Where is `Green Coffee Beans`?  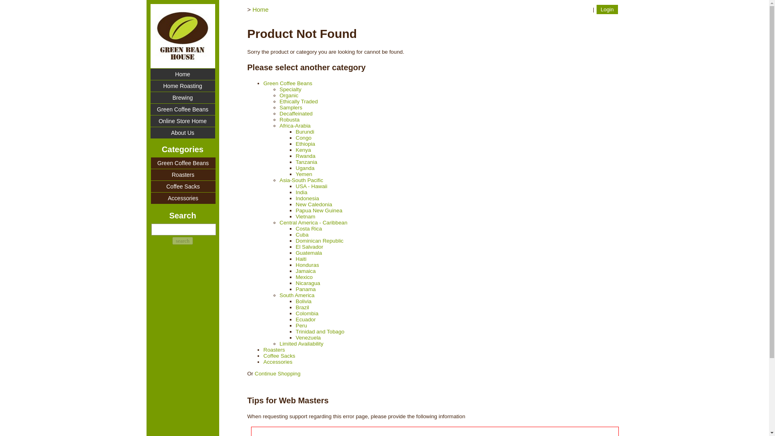 Green Coffee Beans is located at coordinates (182, 109).